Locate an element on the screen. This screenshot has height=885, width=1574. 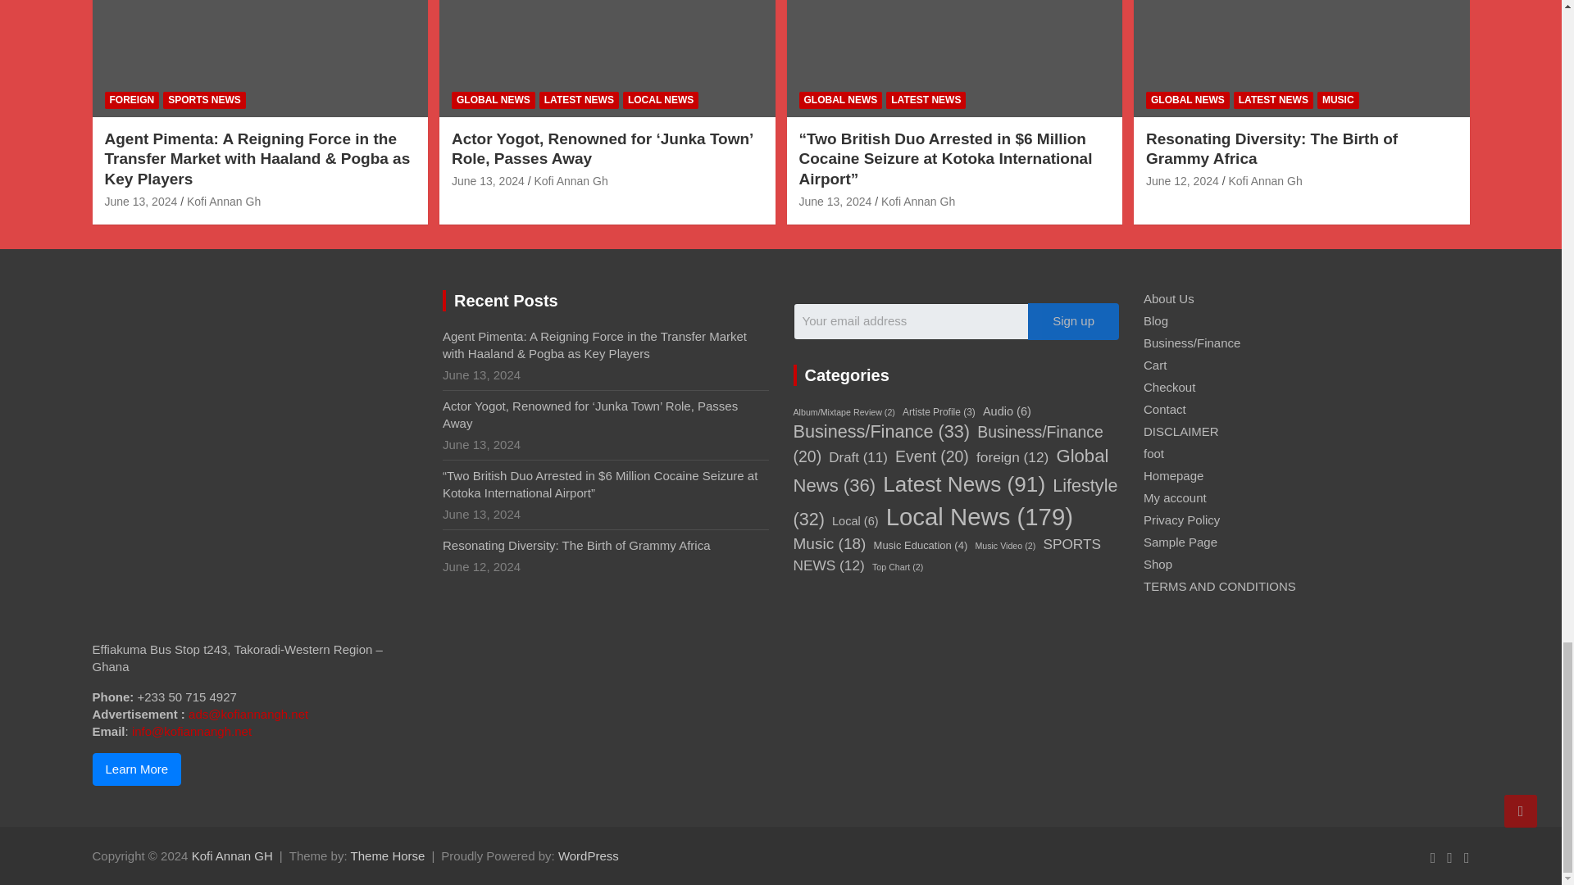
Kofi Annan GH is located at coordinates (232, 855).